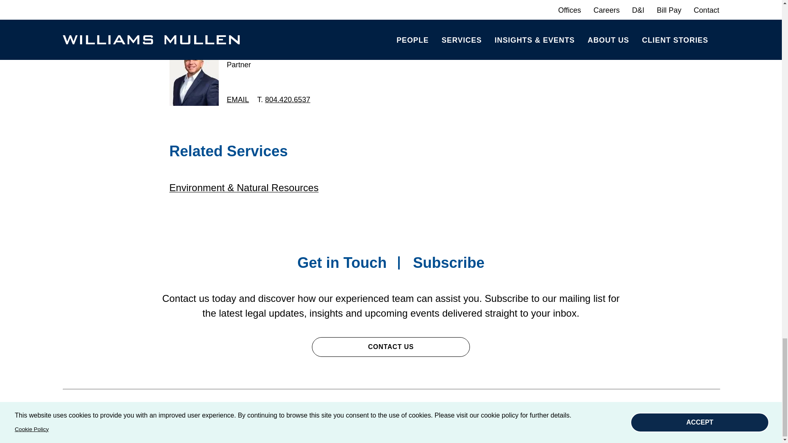  Describe the element at coordinates (238, 99) in the screenshot. I see `EMAIL` at that location.